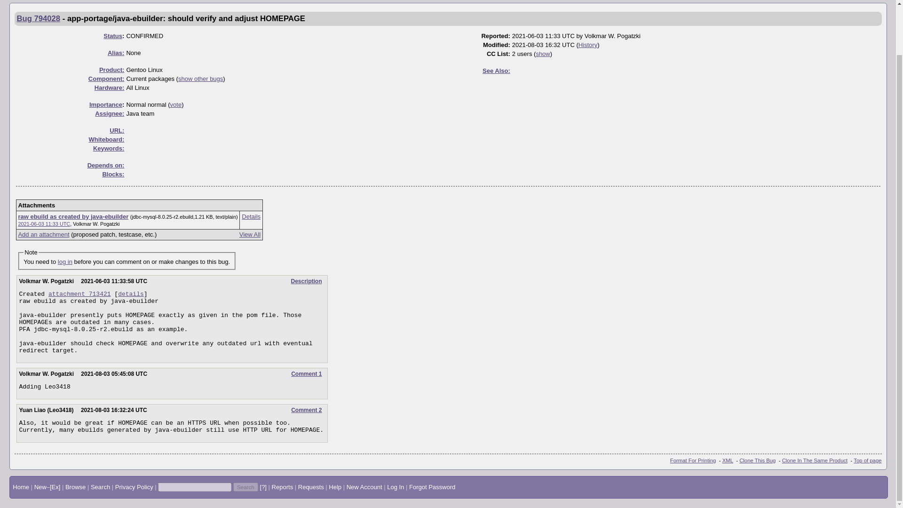 This screenshot has height=508, width=903. I want to click on vote, so click(176, 103).